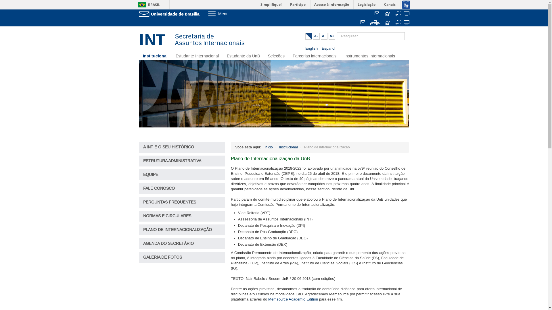  What do you see at coordinates (370, 56) in the screenshot?
I see `Instrumentos Internacionais` at bounding box center [370, 56].